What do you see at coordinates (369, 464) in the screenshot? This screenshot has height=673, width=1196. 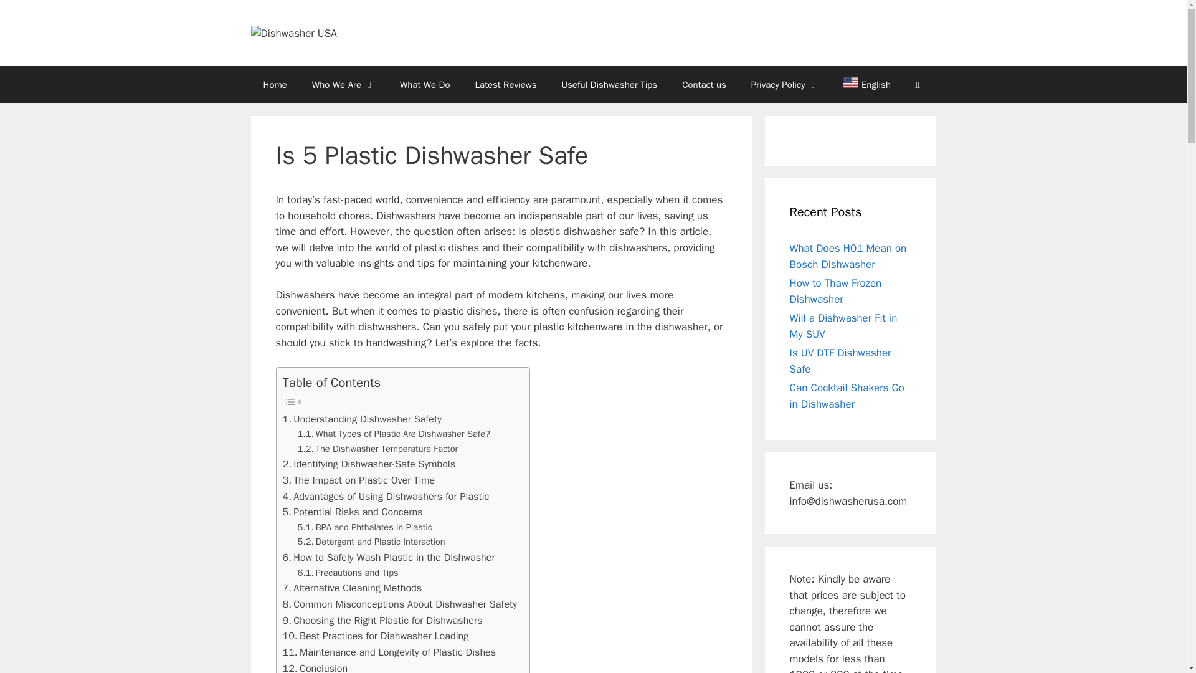 I see `Identifying Dishwasher-Safe Symbols` at bounding box center [369, 464].